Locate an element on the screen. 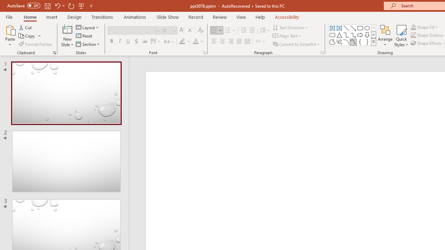 The width and height of the screenshot is (445, 250). Distributed is located at coordinates (248, 42).